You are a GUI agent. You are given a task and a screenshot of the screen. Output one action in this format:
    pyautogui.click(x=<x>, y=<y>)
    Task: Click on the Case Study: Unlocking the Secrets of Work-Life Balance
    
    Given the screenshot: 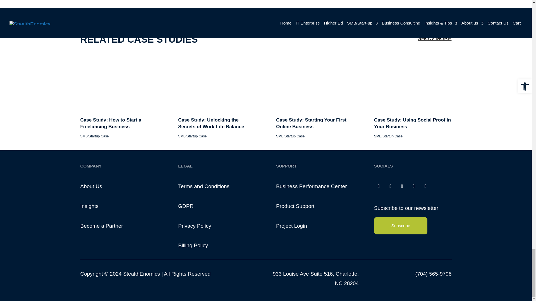 What is the action you would take?
    pyautogui.click(x=222, y=211)
    